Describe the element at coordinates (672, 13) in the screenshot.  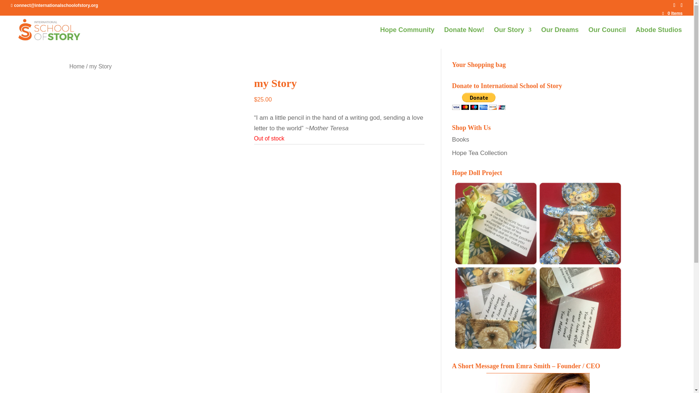
I see `0 Items` at that location.